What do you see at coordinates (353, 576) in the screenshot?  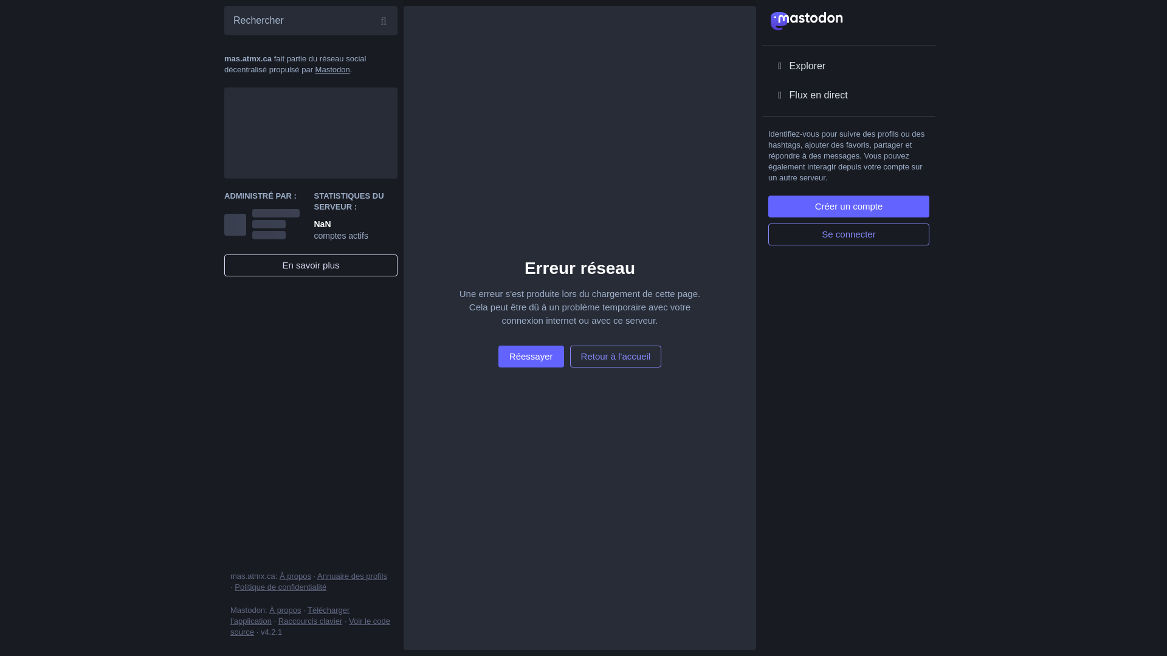 I see `Annuaire des profils` at bounding box center [353, 576].